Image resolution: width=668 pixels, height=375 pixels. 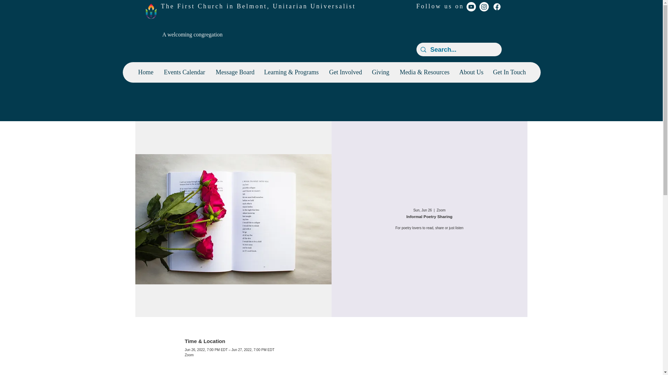 I want to click on Follow us on, so click(x=440, y=6).